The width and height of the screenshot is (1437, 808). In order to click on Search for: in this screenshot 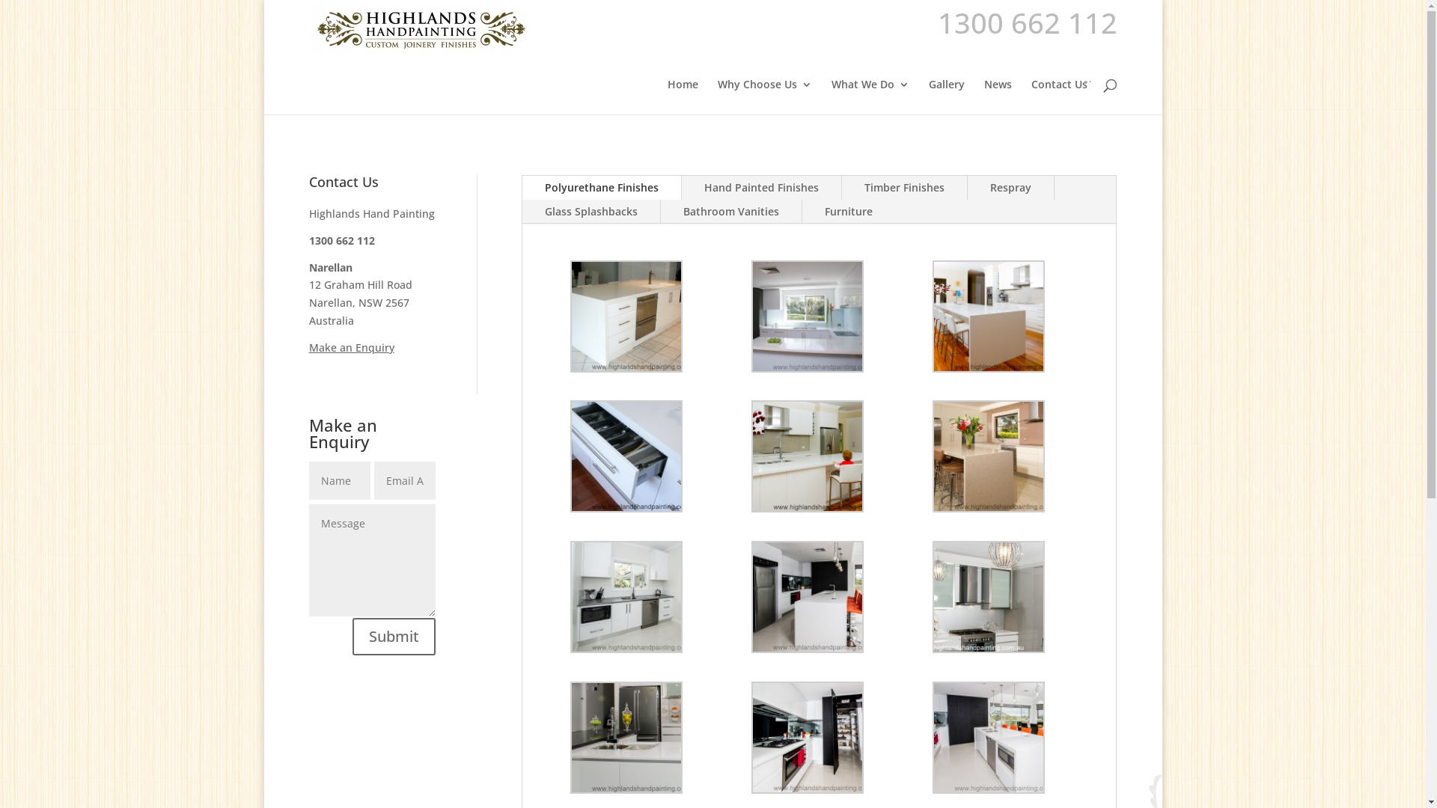, I will do `click(1088, 82)`.